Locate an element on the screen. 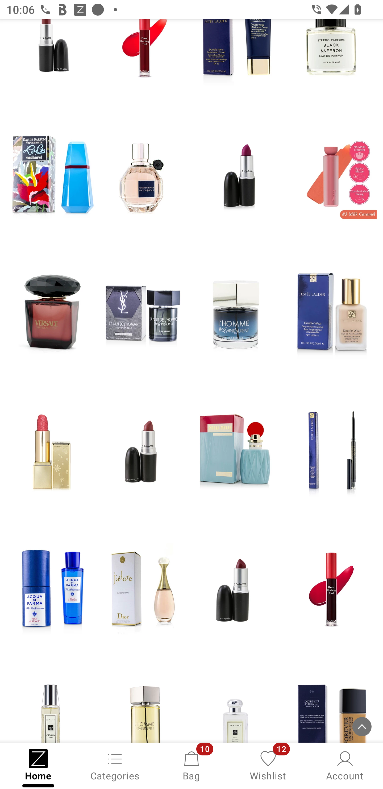 The height and width of the screenshot is (789, 383). Wishlist, 12 new notifications Wishlist is located at coordinates (268, 765).